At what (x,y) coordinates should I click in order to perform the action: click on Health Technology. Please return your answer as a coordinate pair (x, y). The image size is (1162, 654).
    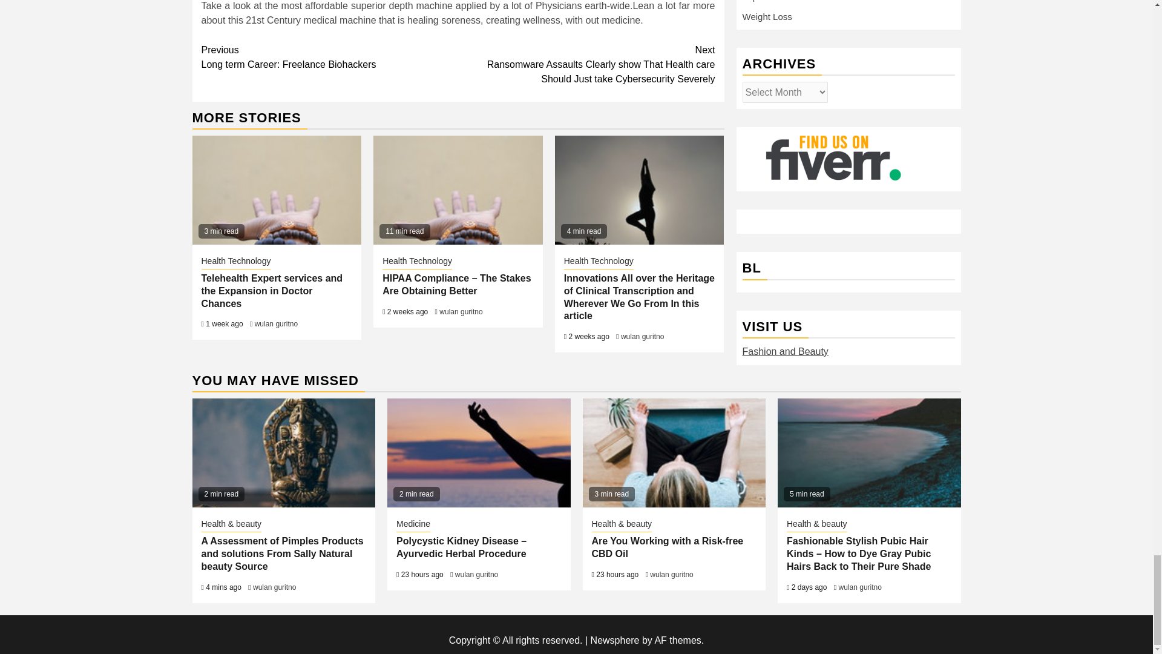
    Looking at the image, I should click on (416, 262).